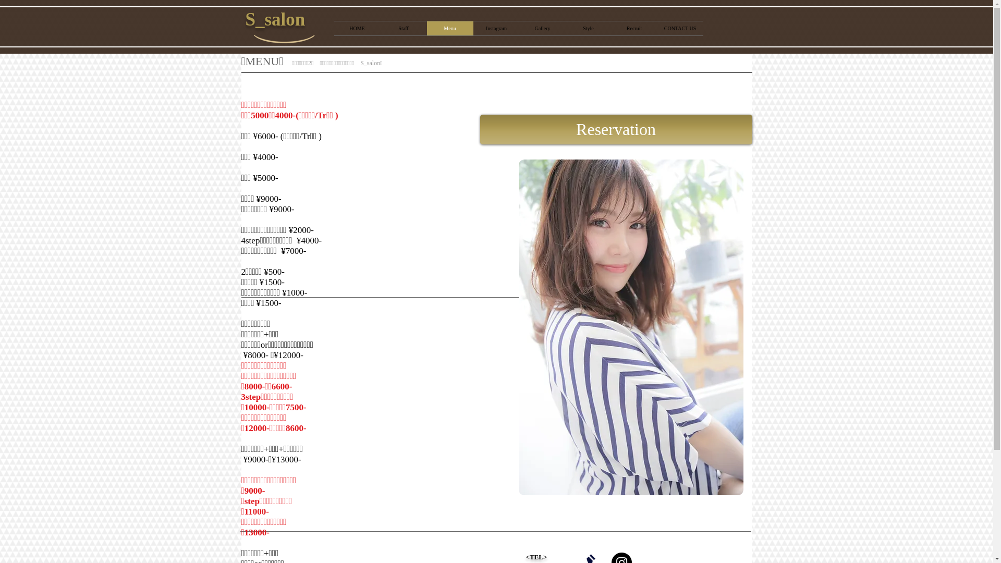  Describe the element at coordinates (449, 28) in the screenshot. I see `Menu` at that location.